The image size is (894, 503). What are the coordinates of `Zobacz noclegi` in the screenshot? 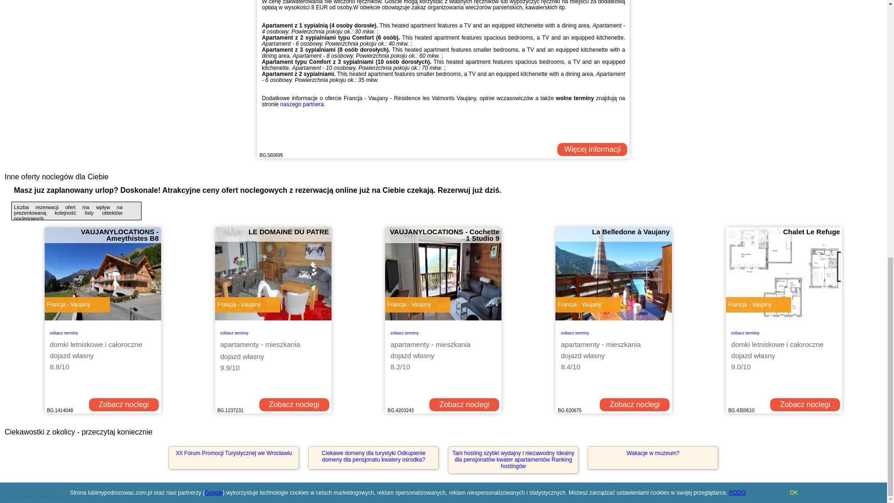 It's located at (124, 405).